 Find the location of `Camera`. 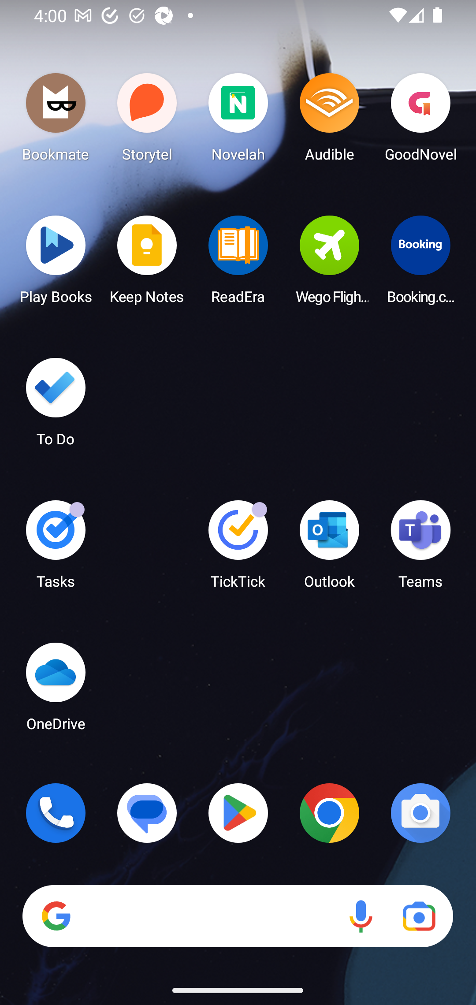

Camera is located at coordinates (420, 813).